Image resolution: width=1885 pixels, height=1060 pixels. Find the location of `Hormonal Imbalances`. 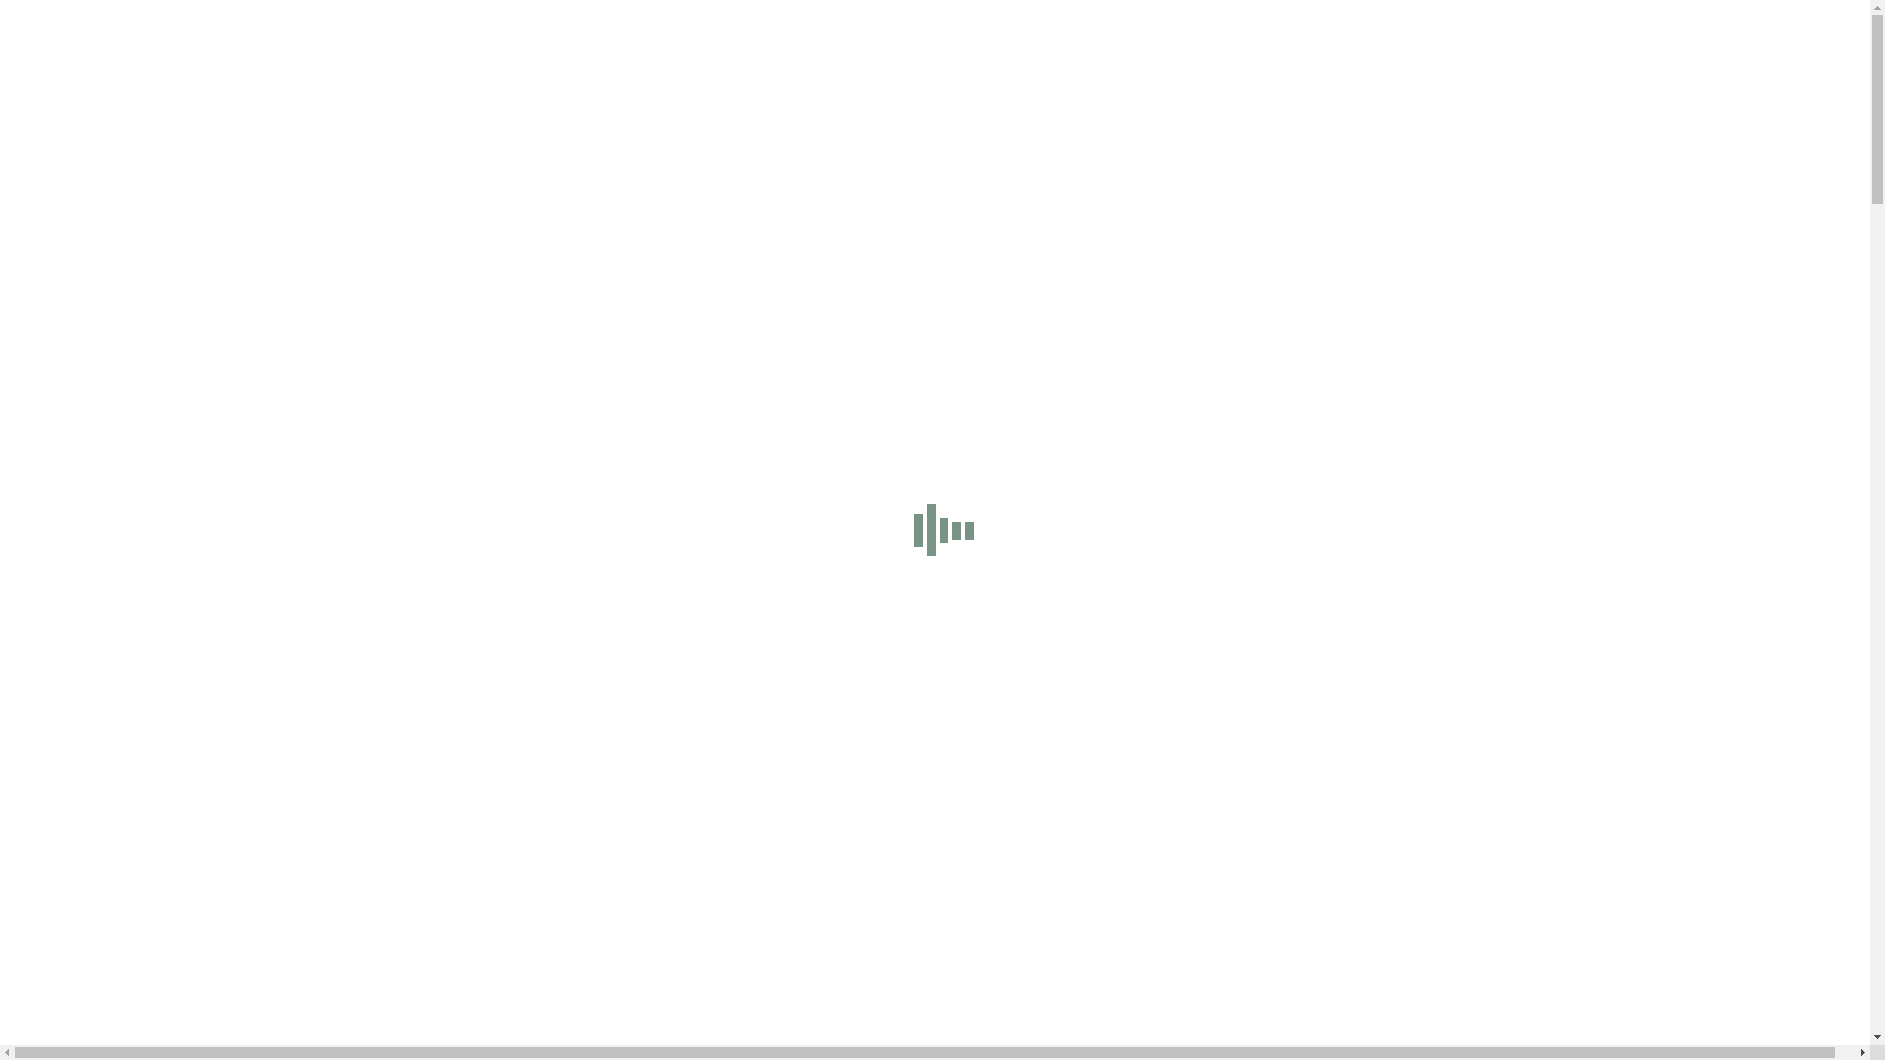

Hormonal Imbalances is located at coordinates (156, 451).